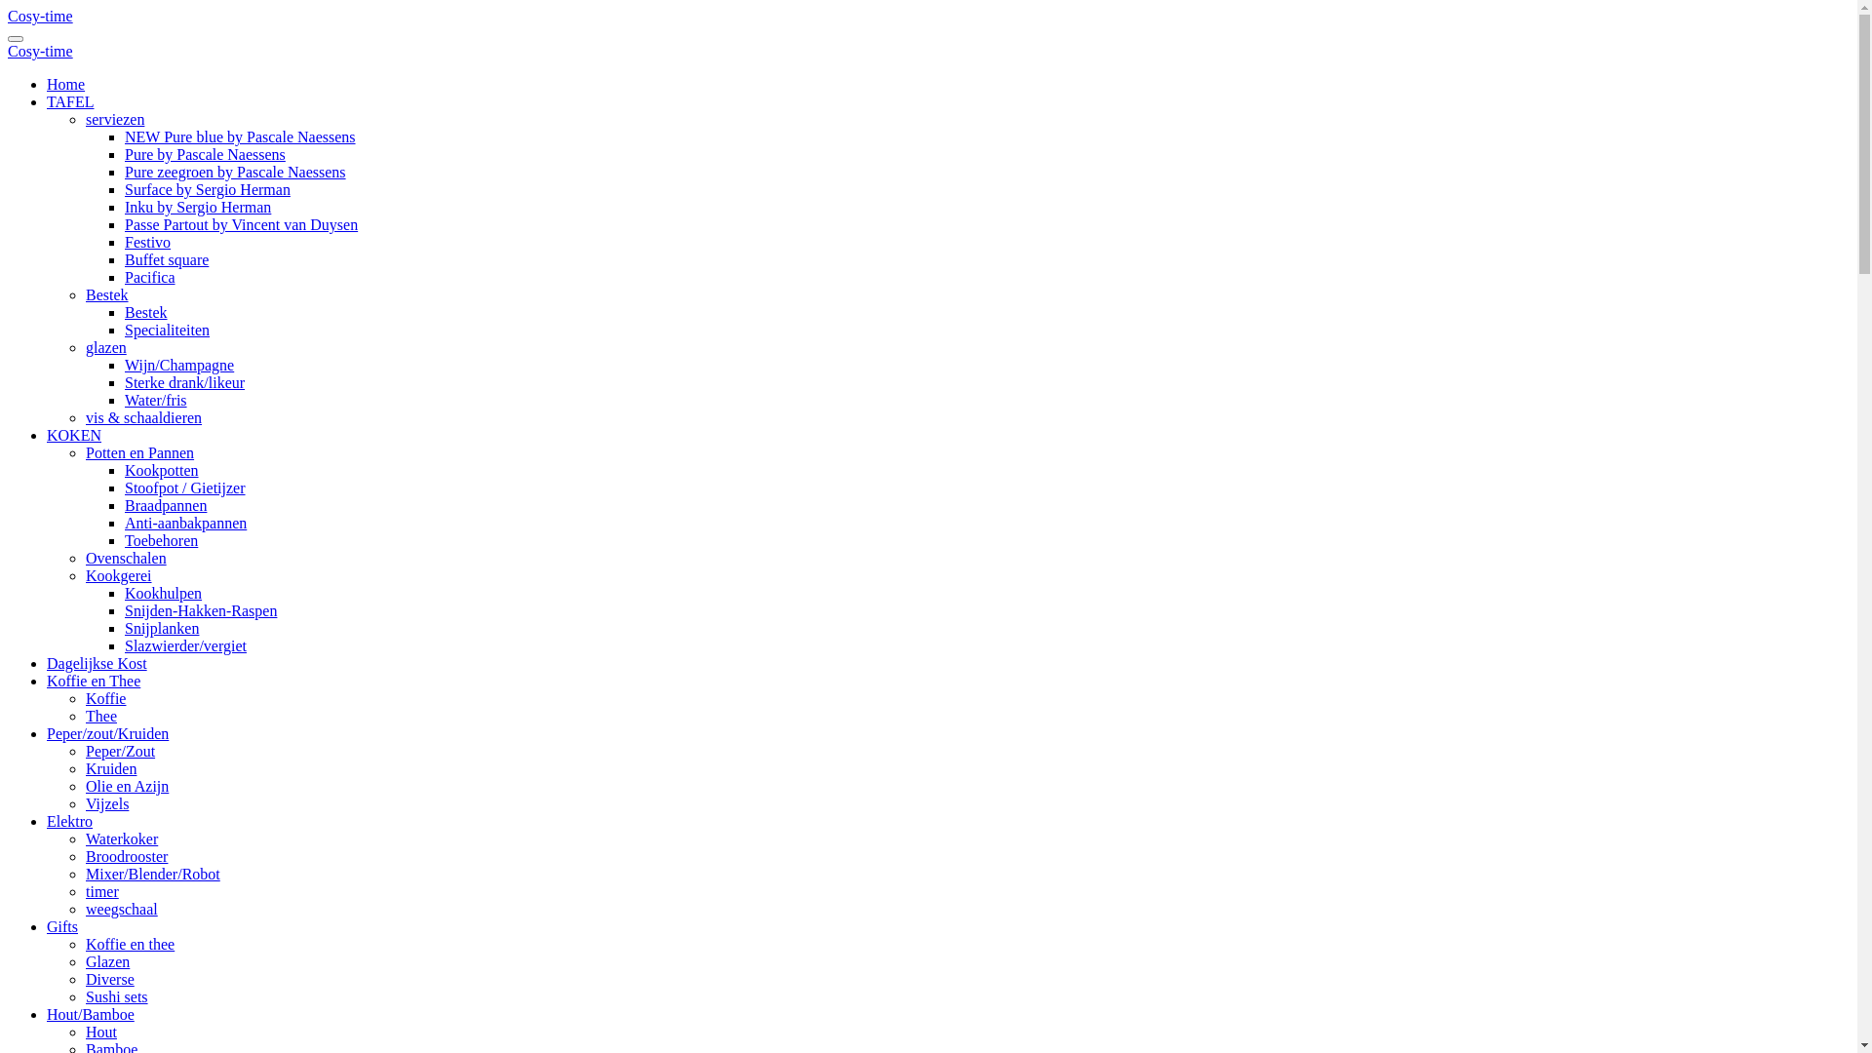 The width and height of the screenshot is (1872, 1053). I want to click on serviezen, so click(115, 119).